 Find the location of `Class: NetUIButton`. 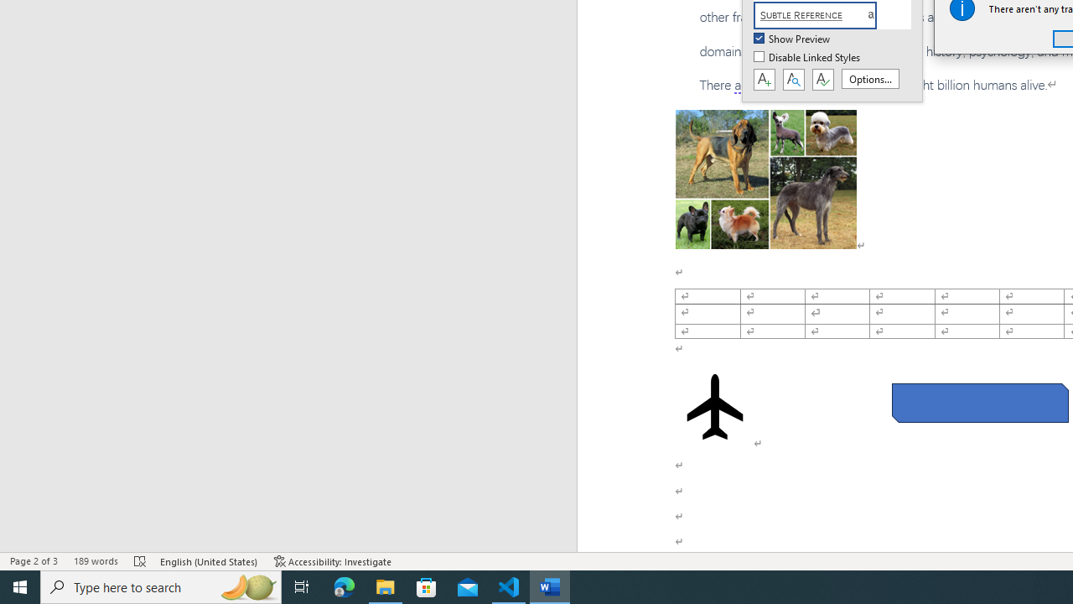

Class: NetUIButton is located at coordinates (822, 80).